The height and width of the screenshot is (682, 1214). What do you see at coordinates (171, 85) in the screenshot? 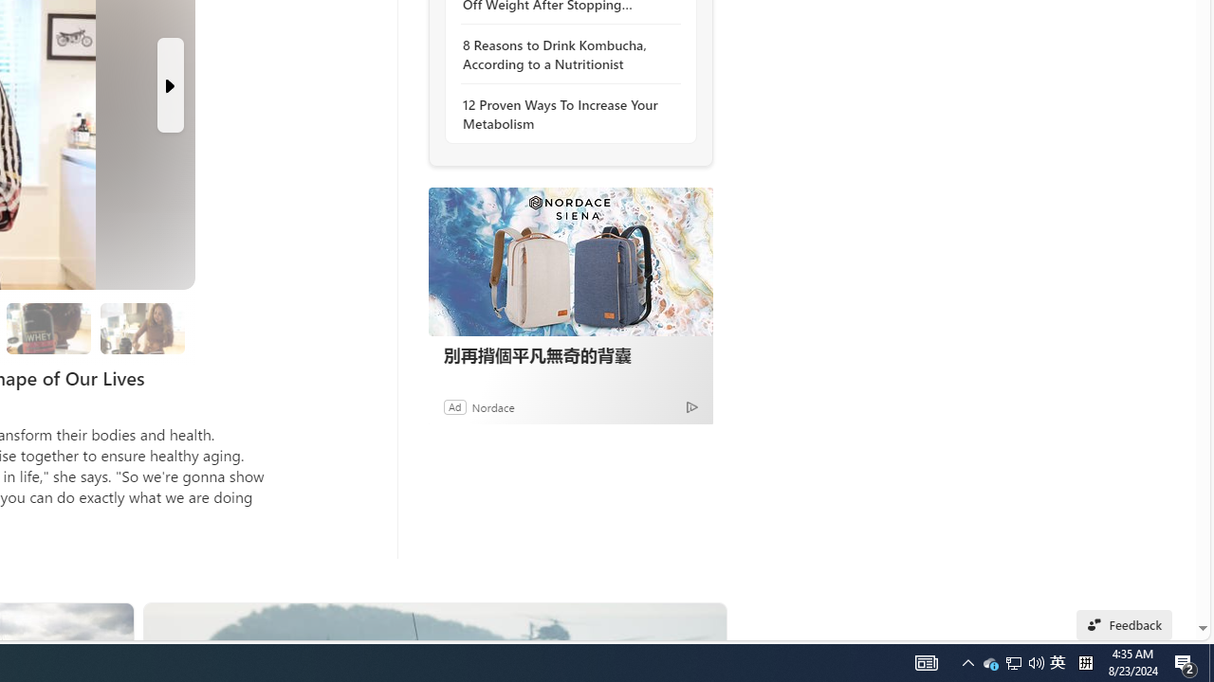
I see `Next Slide` at bounding box center [171, 85].